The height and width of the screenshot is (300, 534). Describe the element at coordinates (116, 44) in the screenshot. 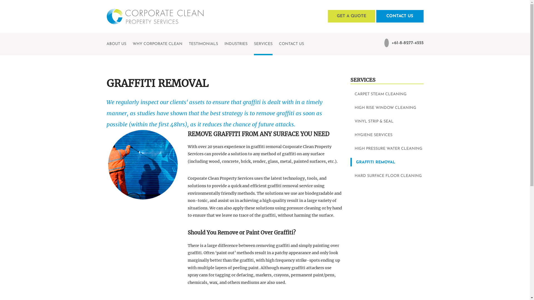

I see `ABOUT US` at that location.